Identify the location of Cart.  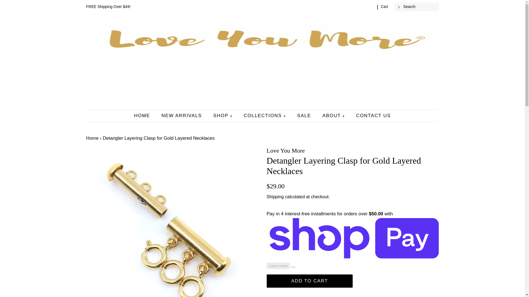
(384, 7).